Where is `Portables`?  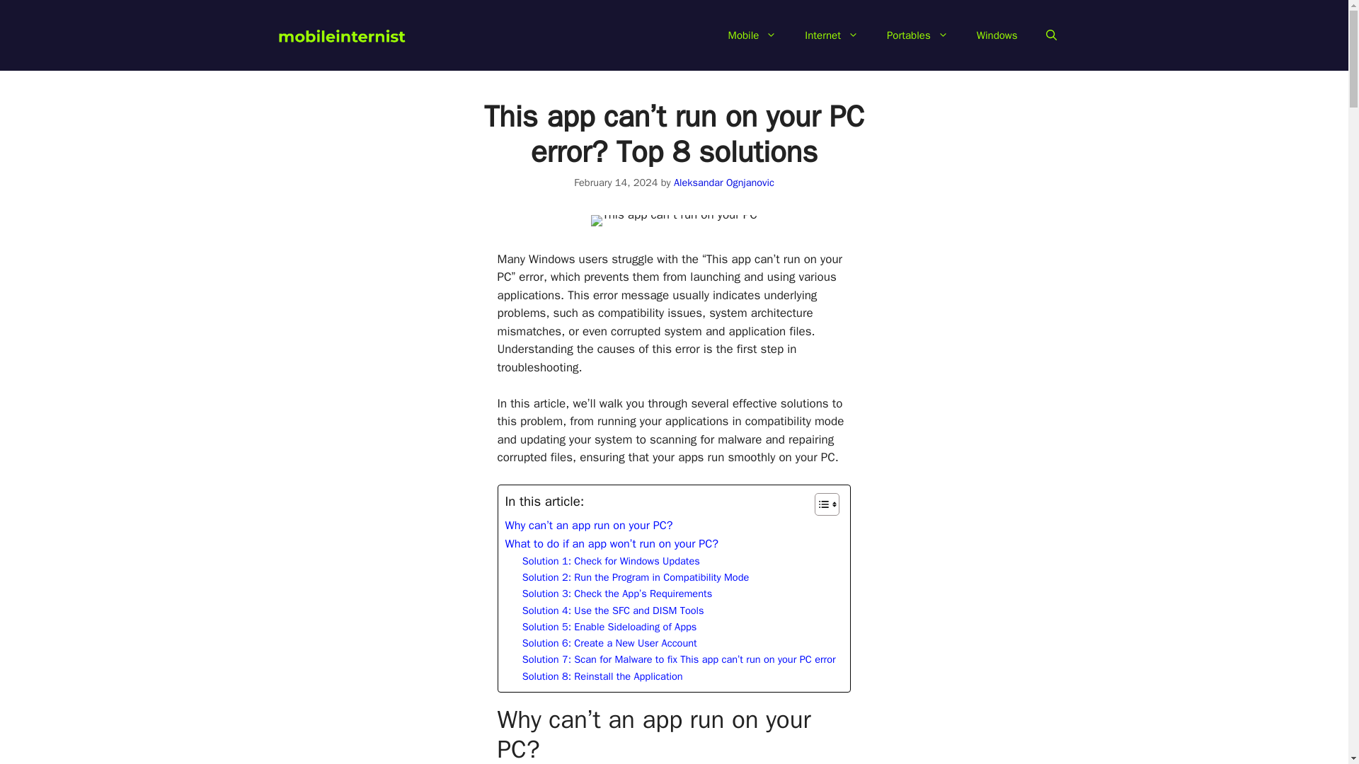 Portables is located at coordinates (917, 35).